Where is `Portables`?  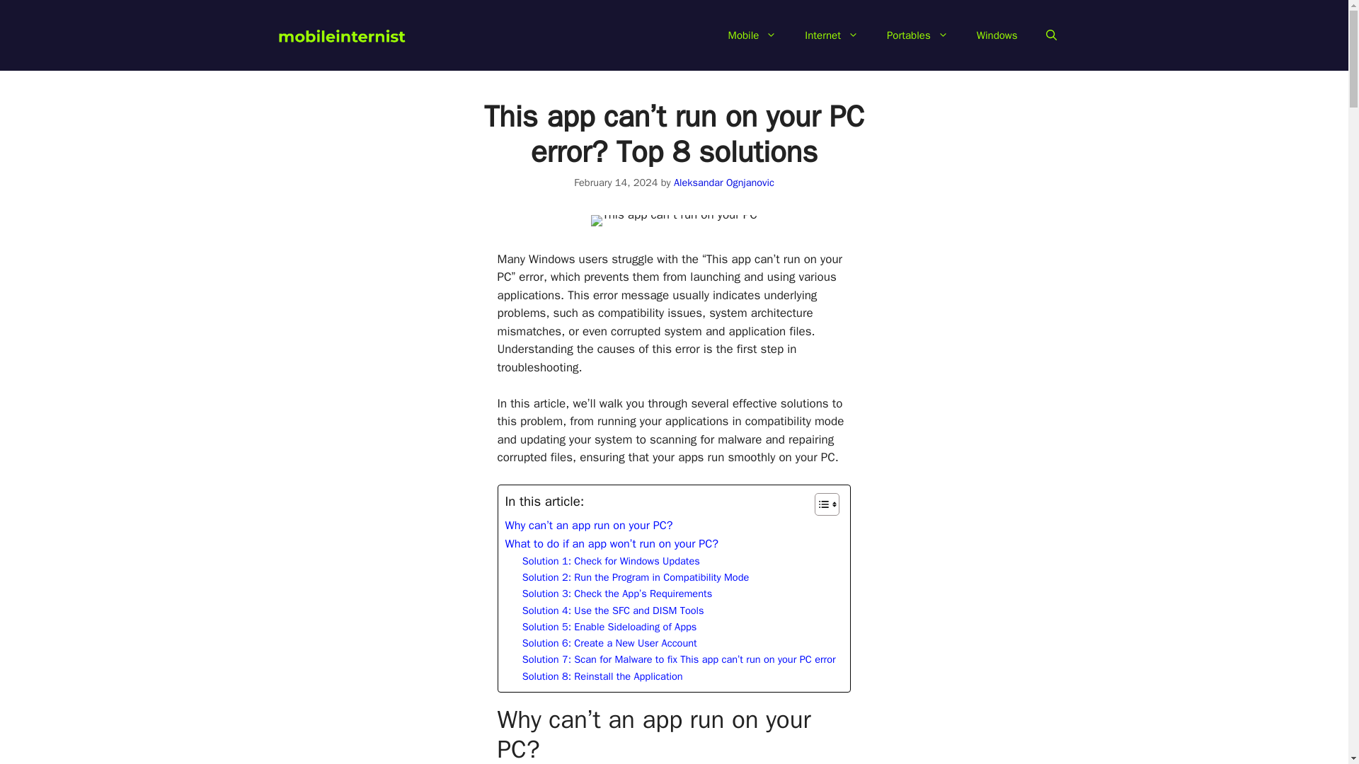 Portables is located at coordinates (917, 35).